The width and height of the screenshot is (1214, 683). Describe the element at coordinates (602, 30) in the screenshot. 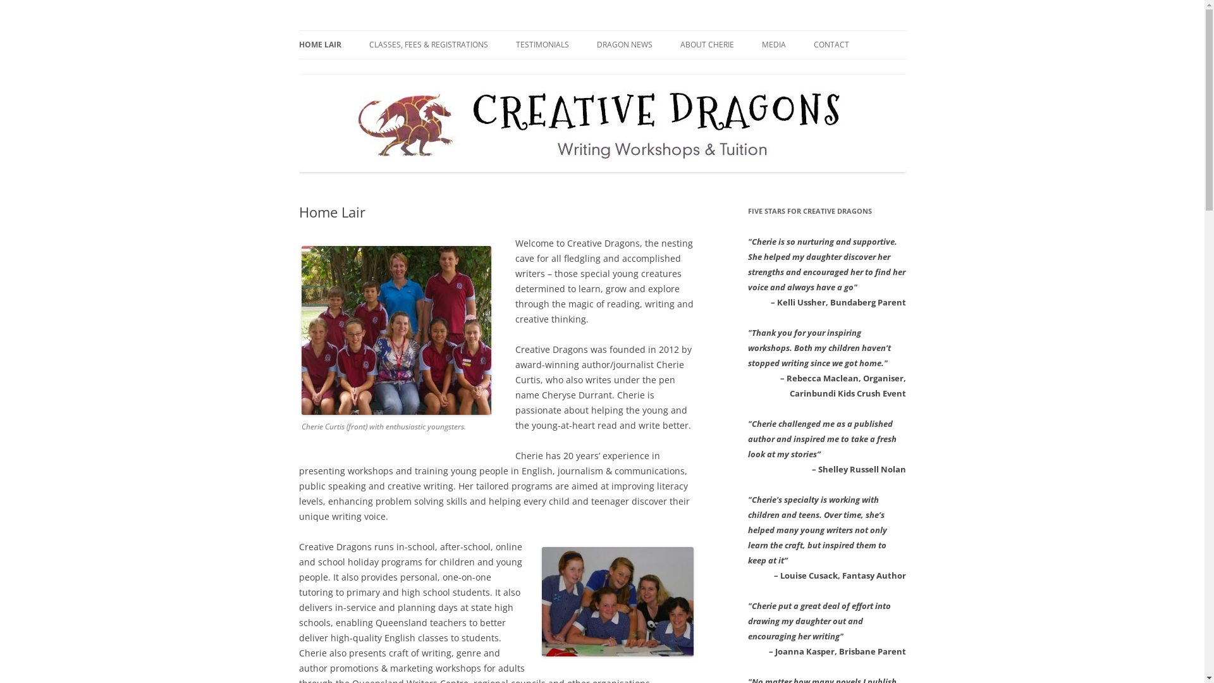

I see `Skip to content` at that location.